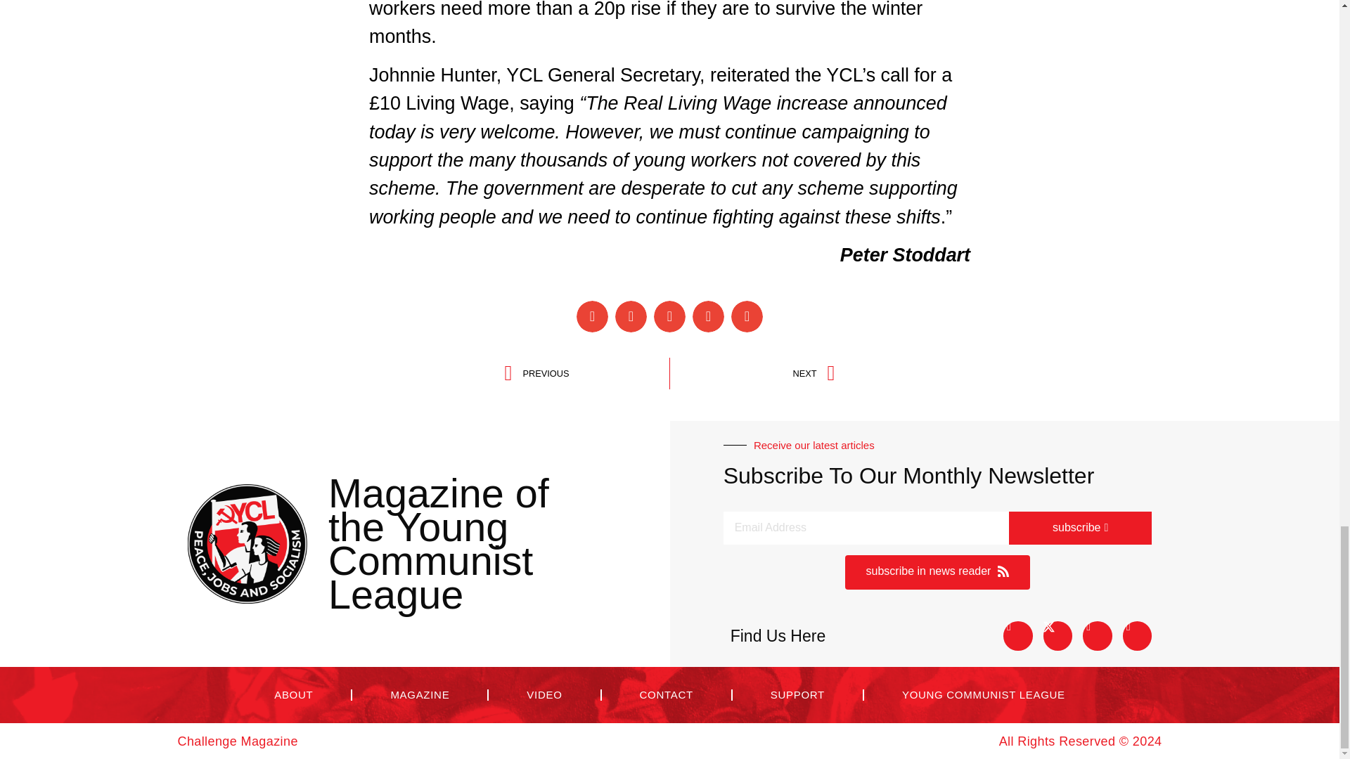 Image resolution: width=1350 pixels, height=759 pixels. I want to click on MAGAZINE, so click(938, 572).